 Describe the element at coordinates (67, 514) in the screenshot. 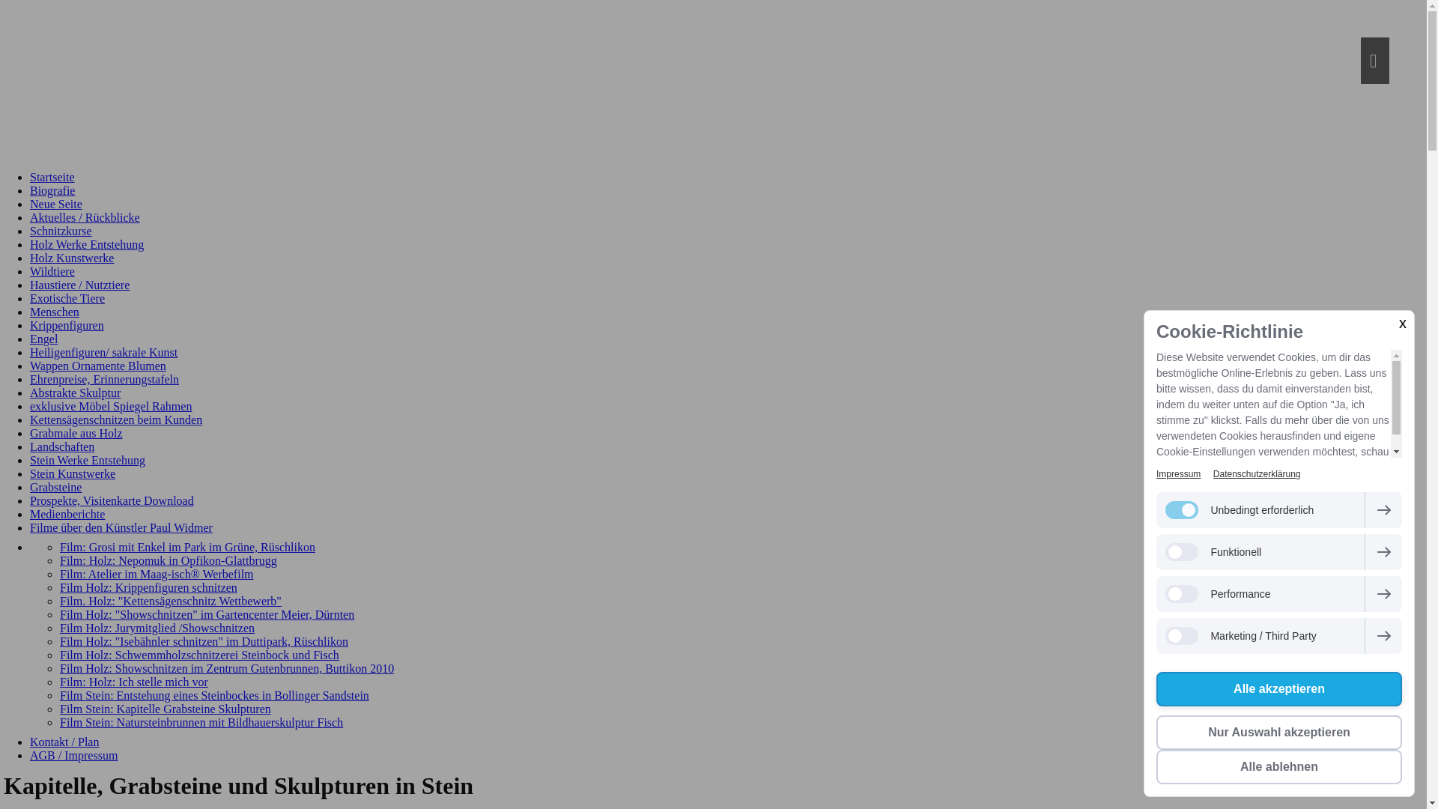

I see `Medienberichte` at that location.